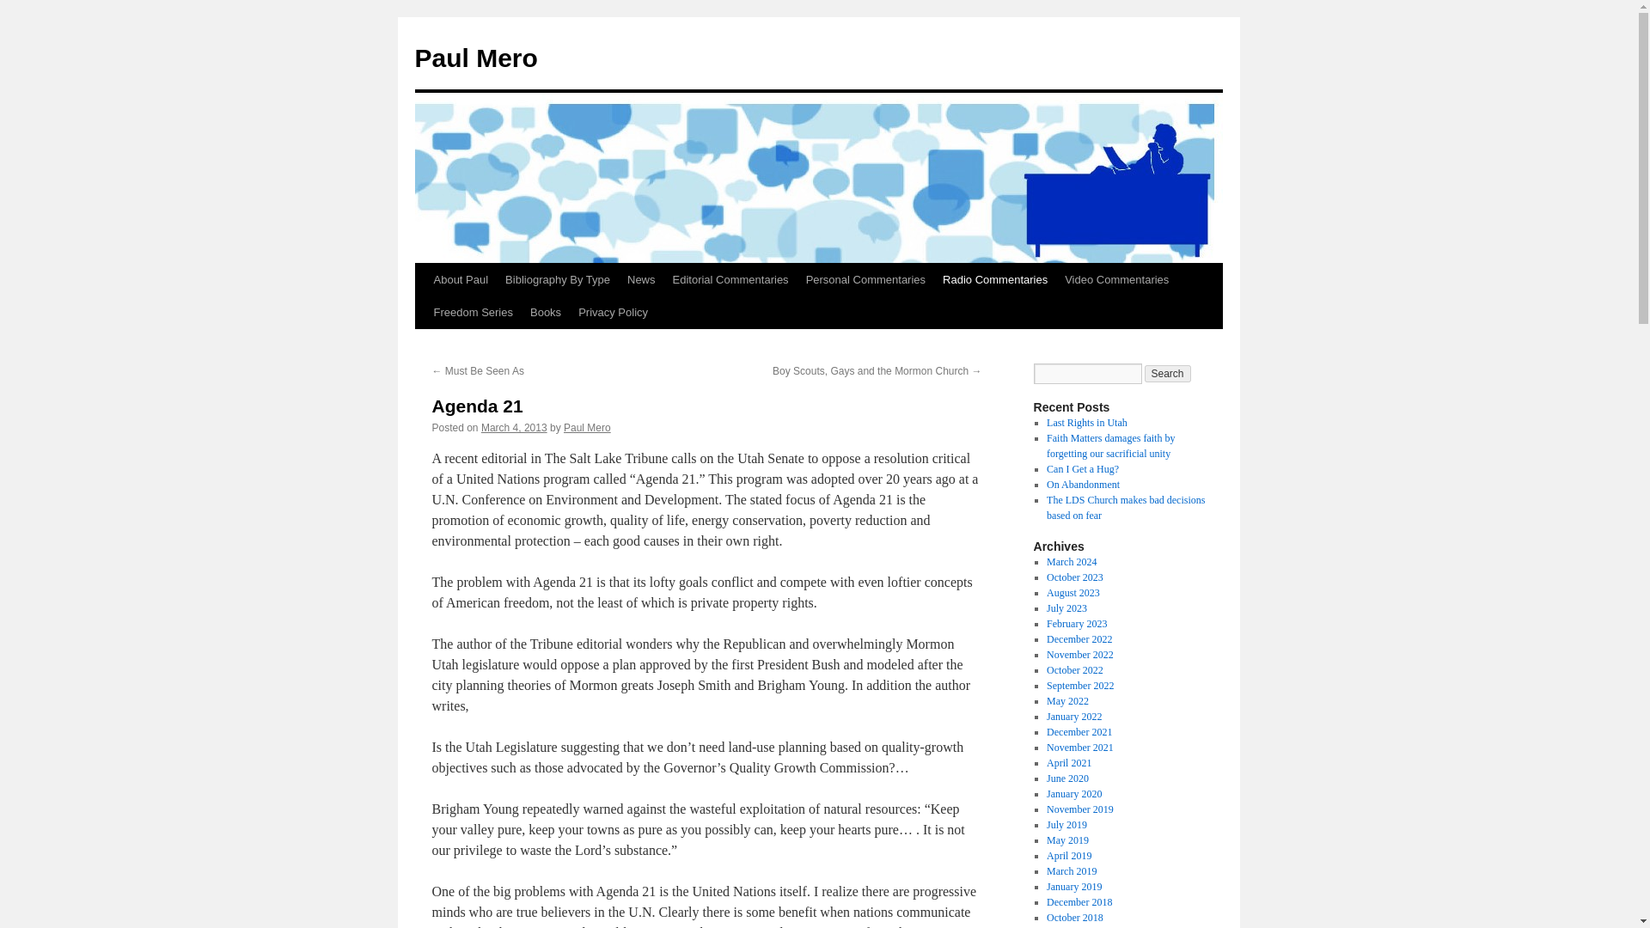  Describe the element at coordinates (1125, 507) in the screenshot. I see `The LDS Church makes bad decisions based on fear` at that location.